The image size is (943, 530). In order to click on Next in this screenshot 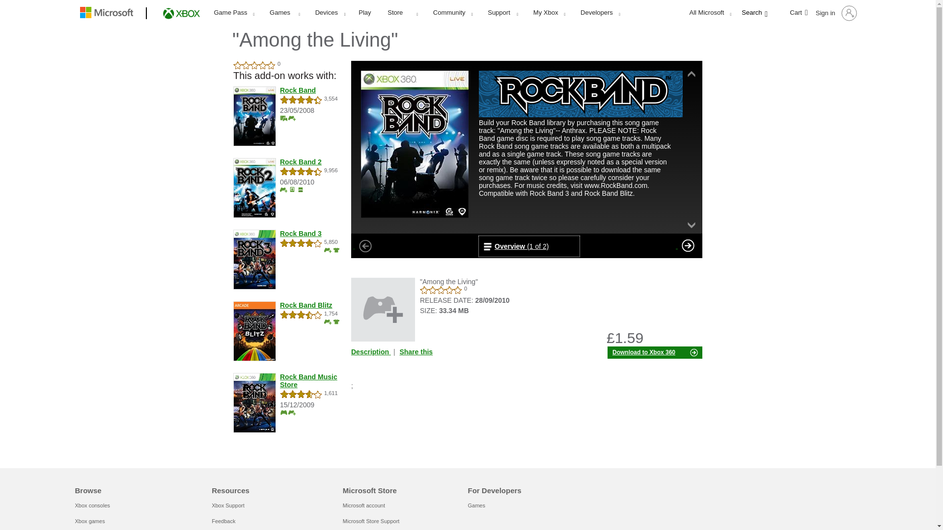, I will do `click(688, 245)`.